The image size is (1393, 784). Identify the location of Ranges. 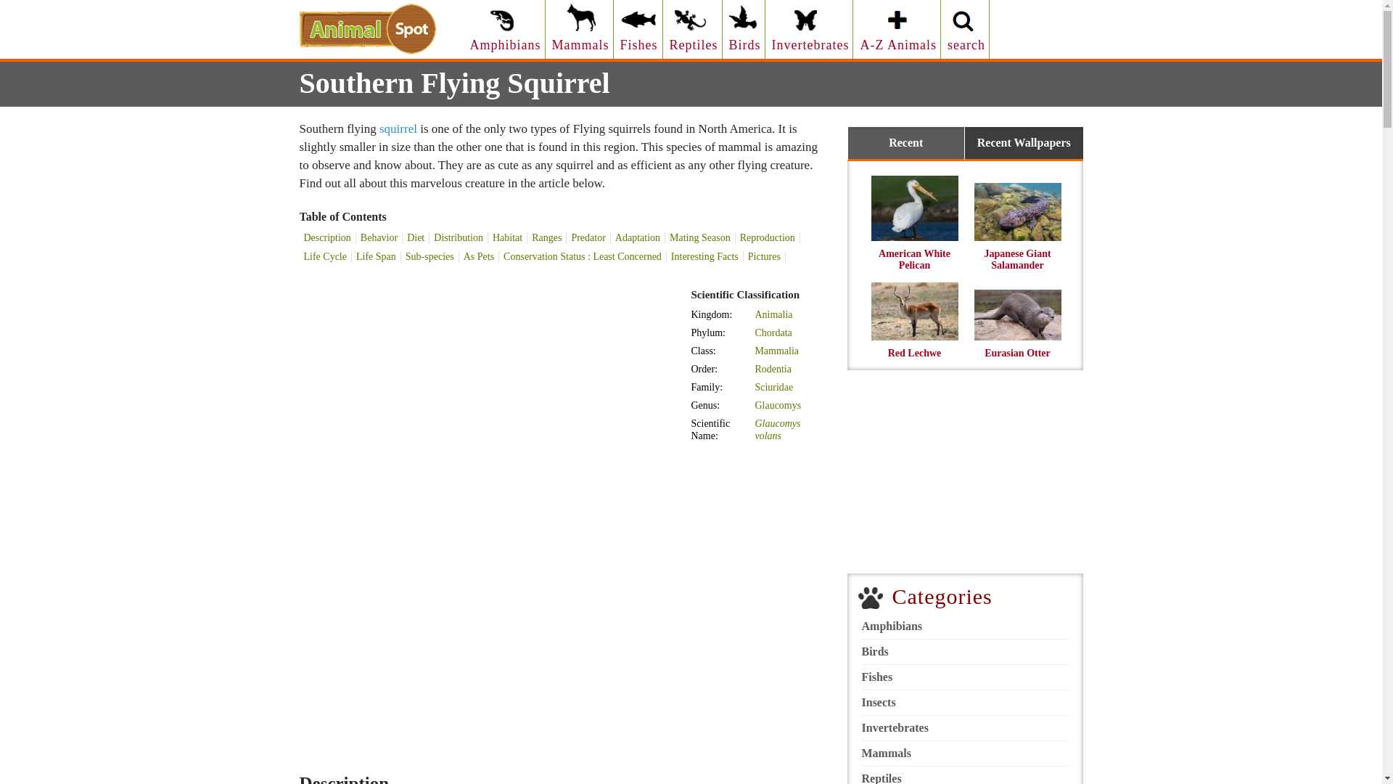
(547, 237).